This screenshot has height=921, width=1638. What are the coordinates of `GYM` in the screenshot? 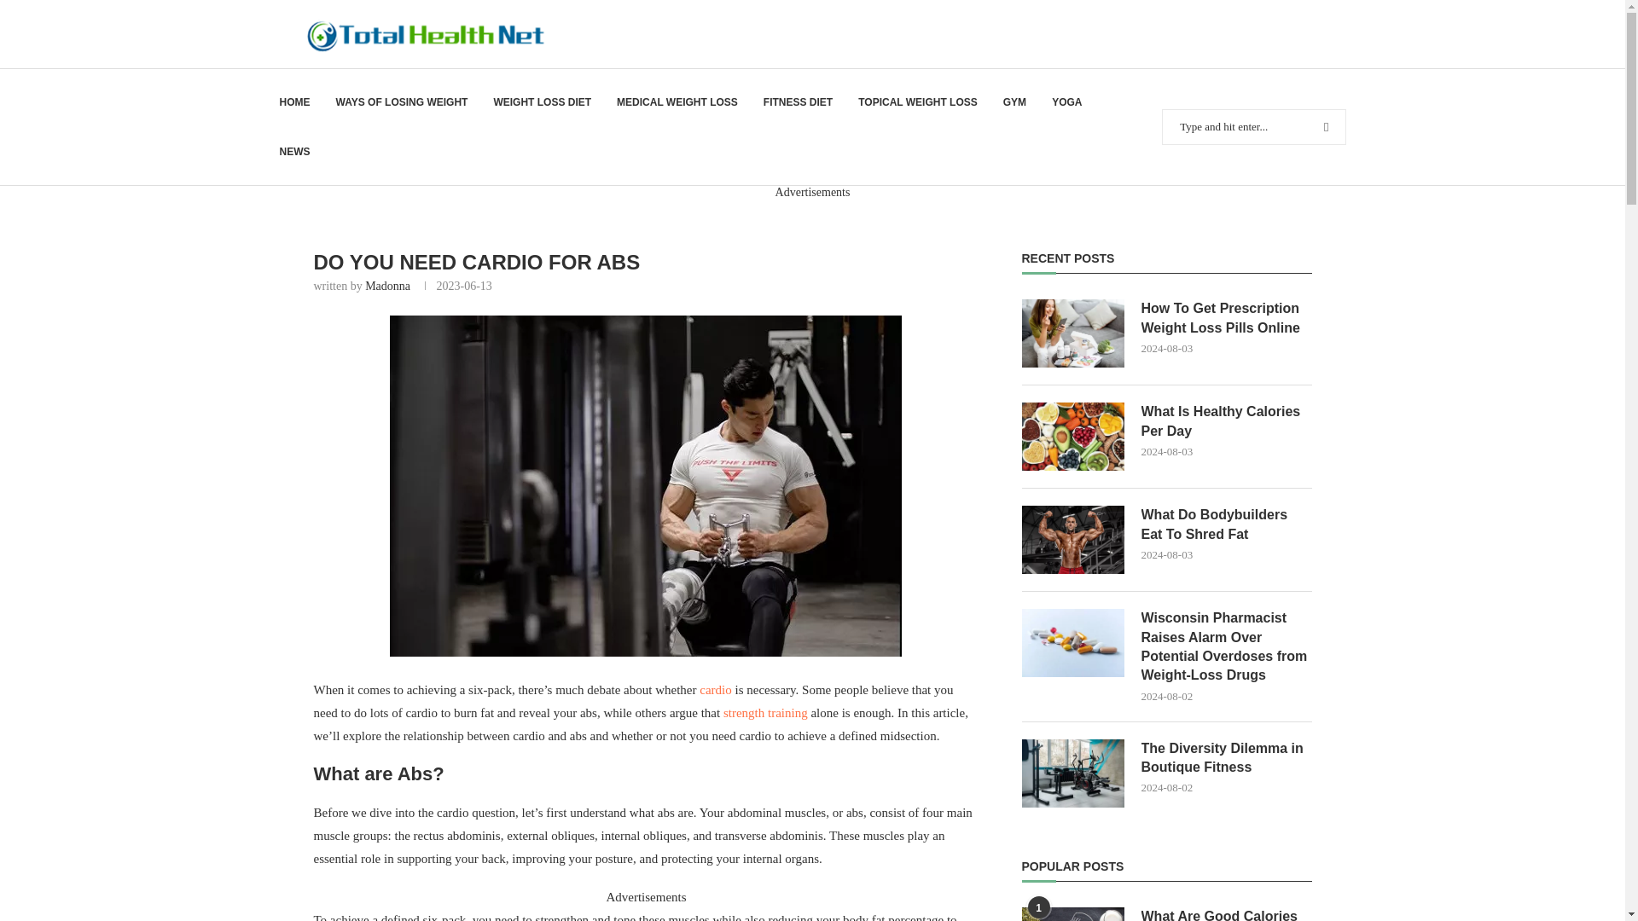 It's located at (1014, 102).